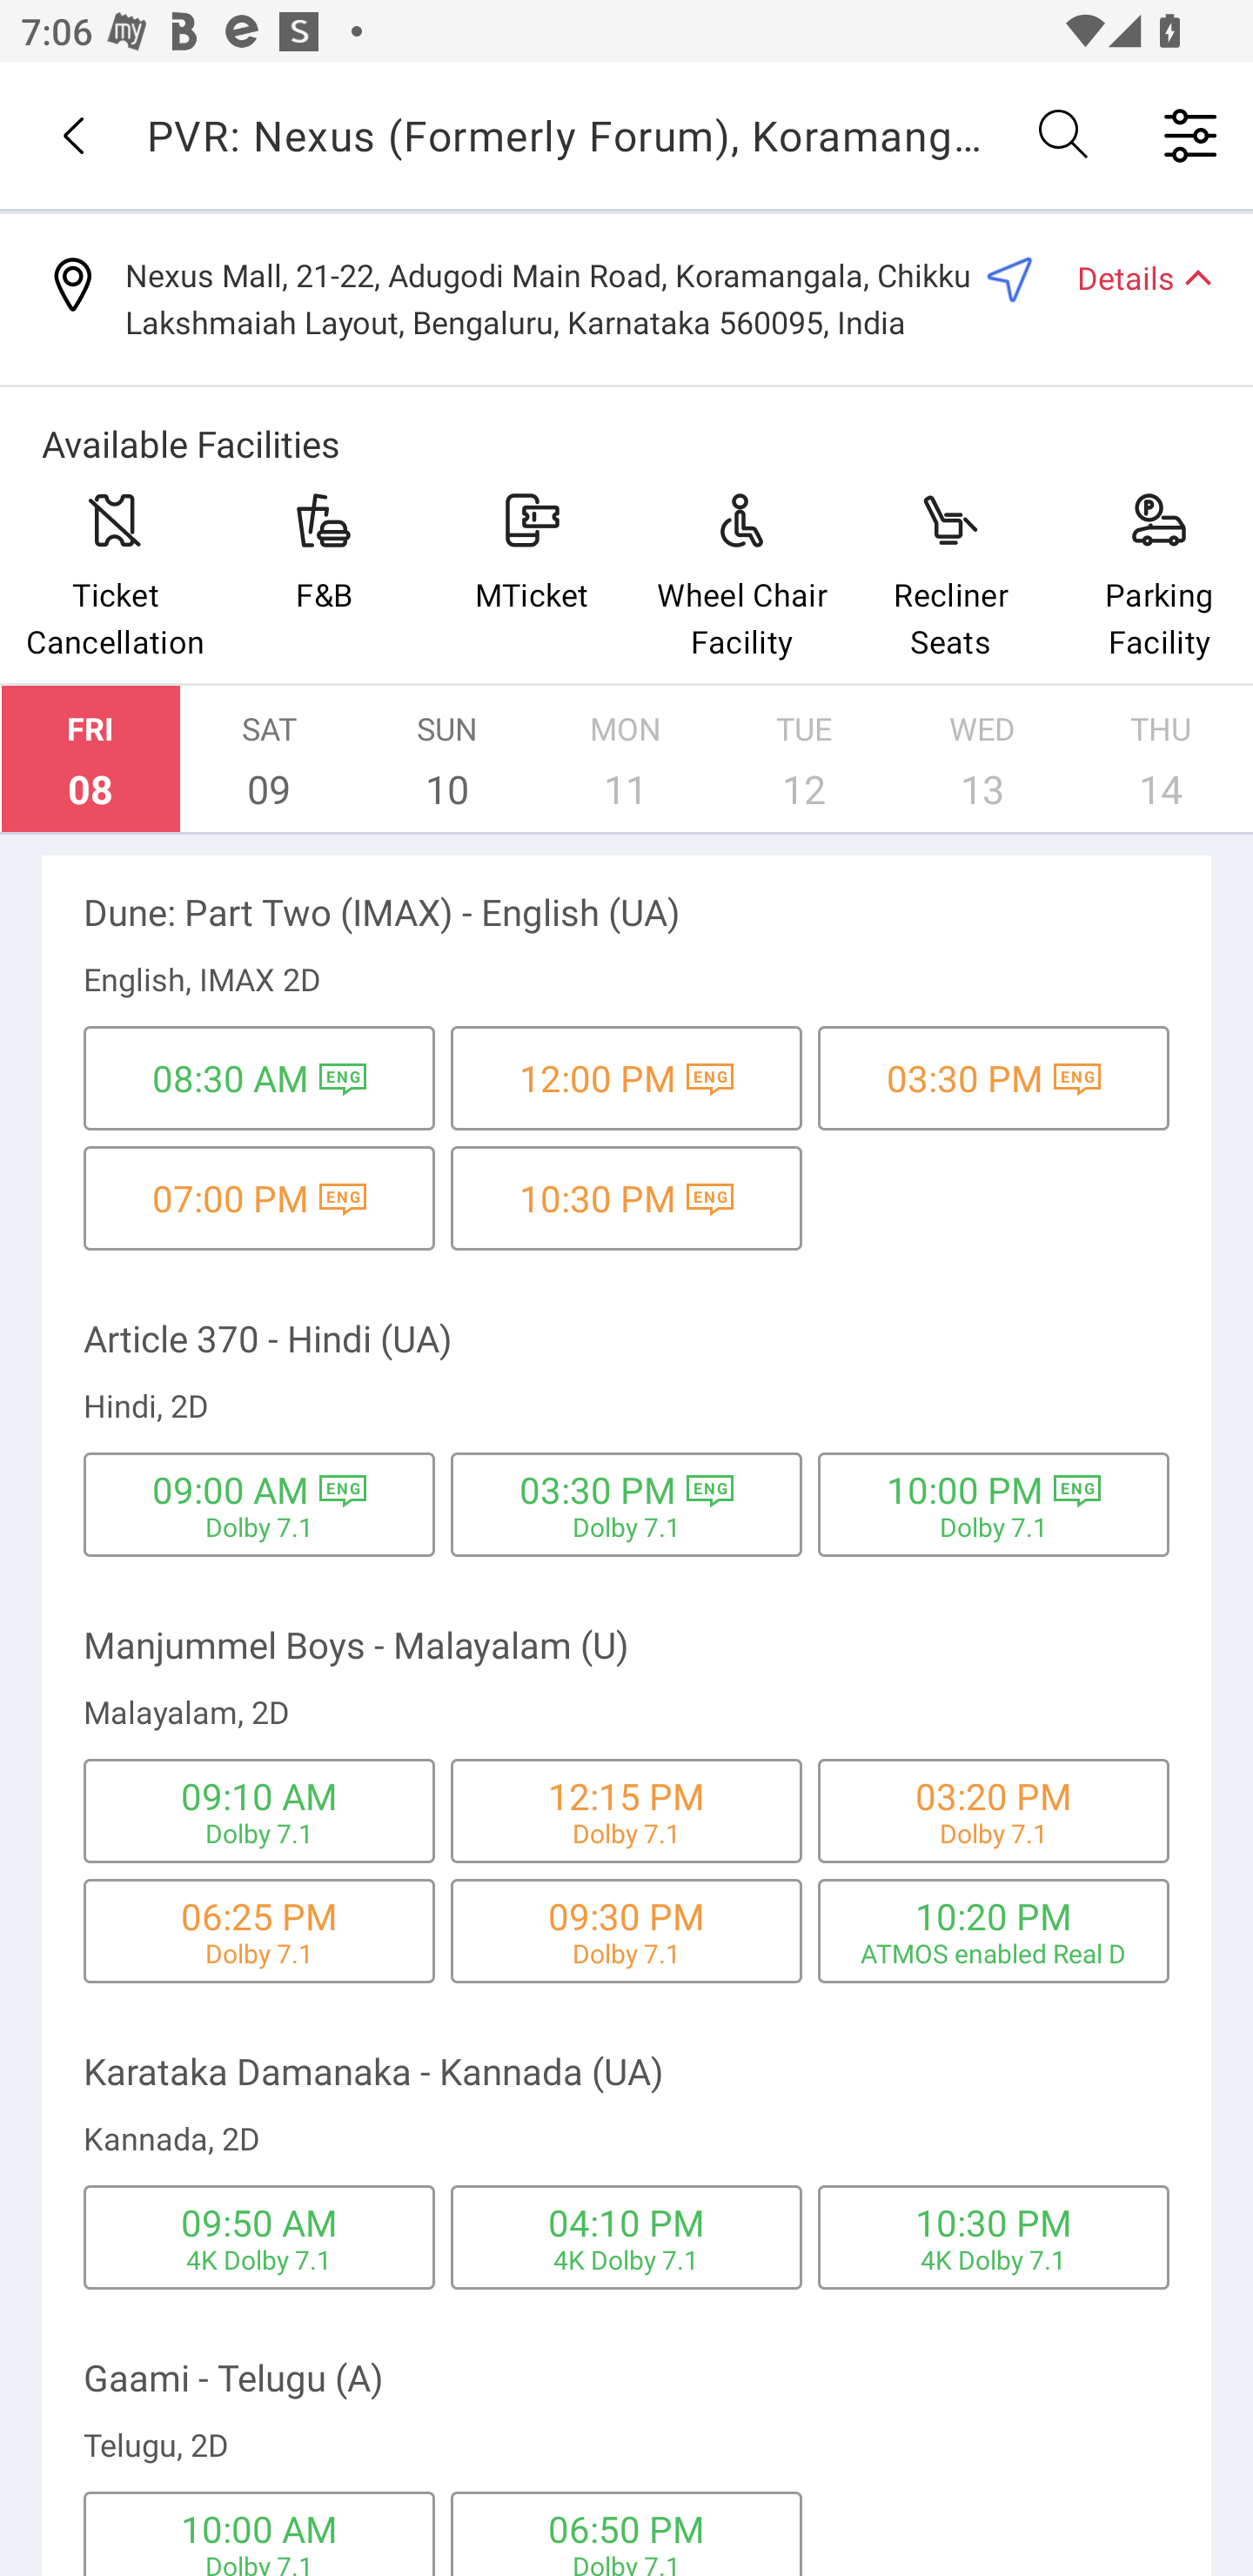 This screenshot has width=1253, height=2576. I want to click on 07:00 PM, so click(231, 1197).